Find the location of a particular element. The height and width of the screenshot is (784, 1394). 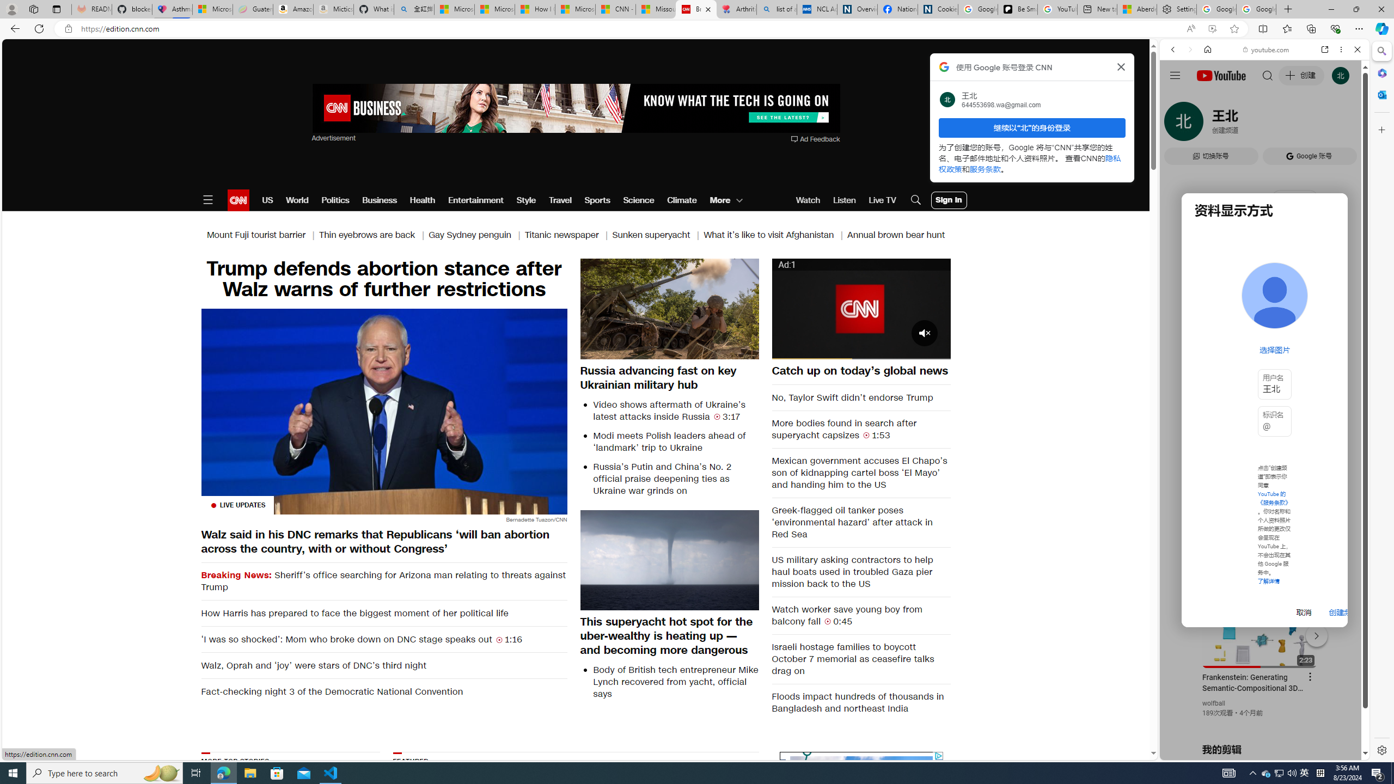

Sunken superyacht | is located at coordinates (658, 235).